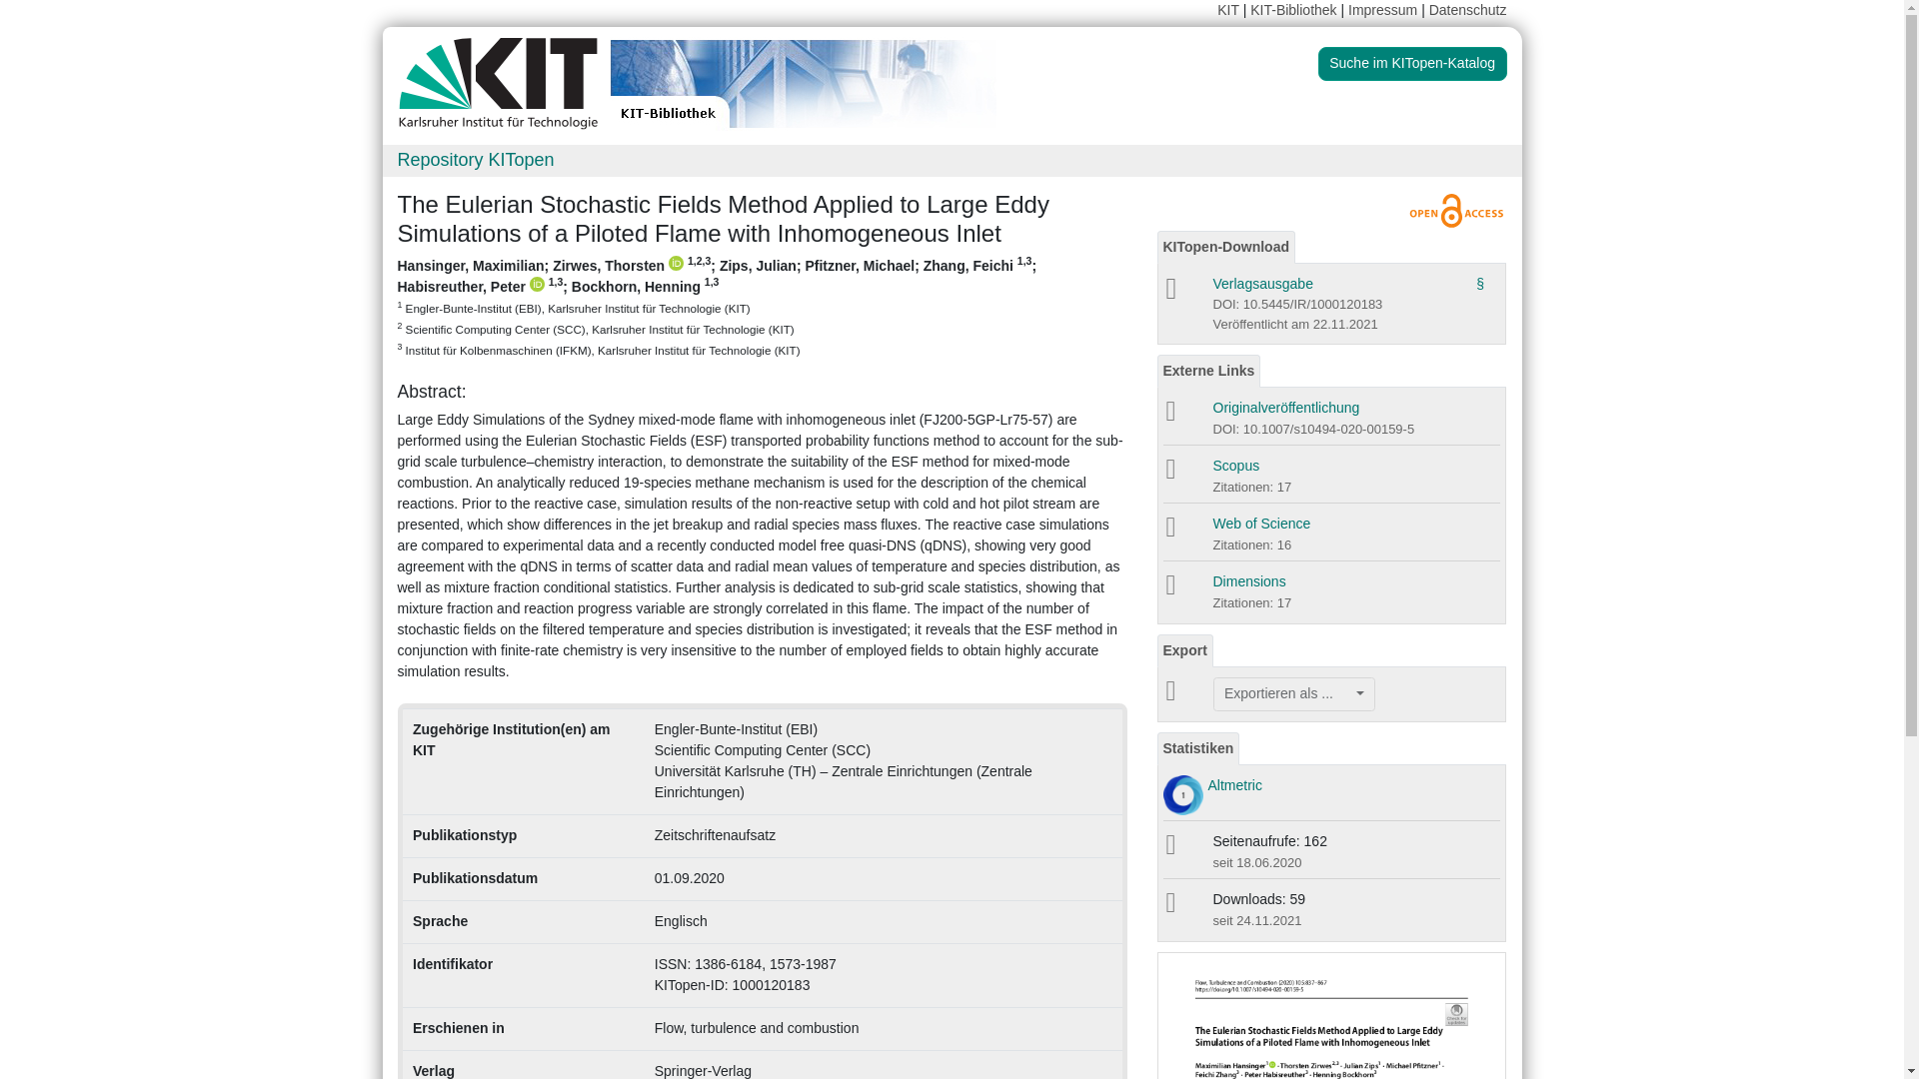 This screenshot has width=1919, height=1079. Describe the element at coordinates (1236, 466) in the screenshot. I see `Scopus` at that location.